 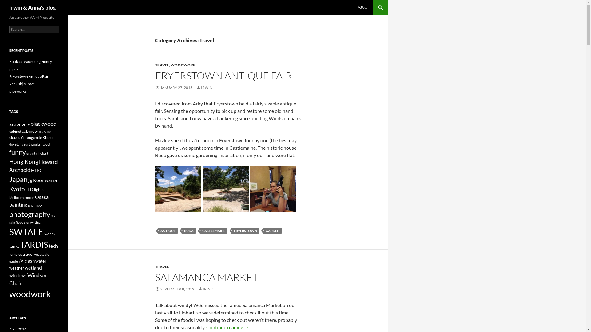 I want to click on travel, so click(x=28, y=254).